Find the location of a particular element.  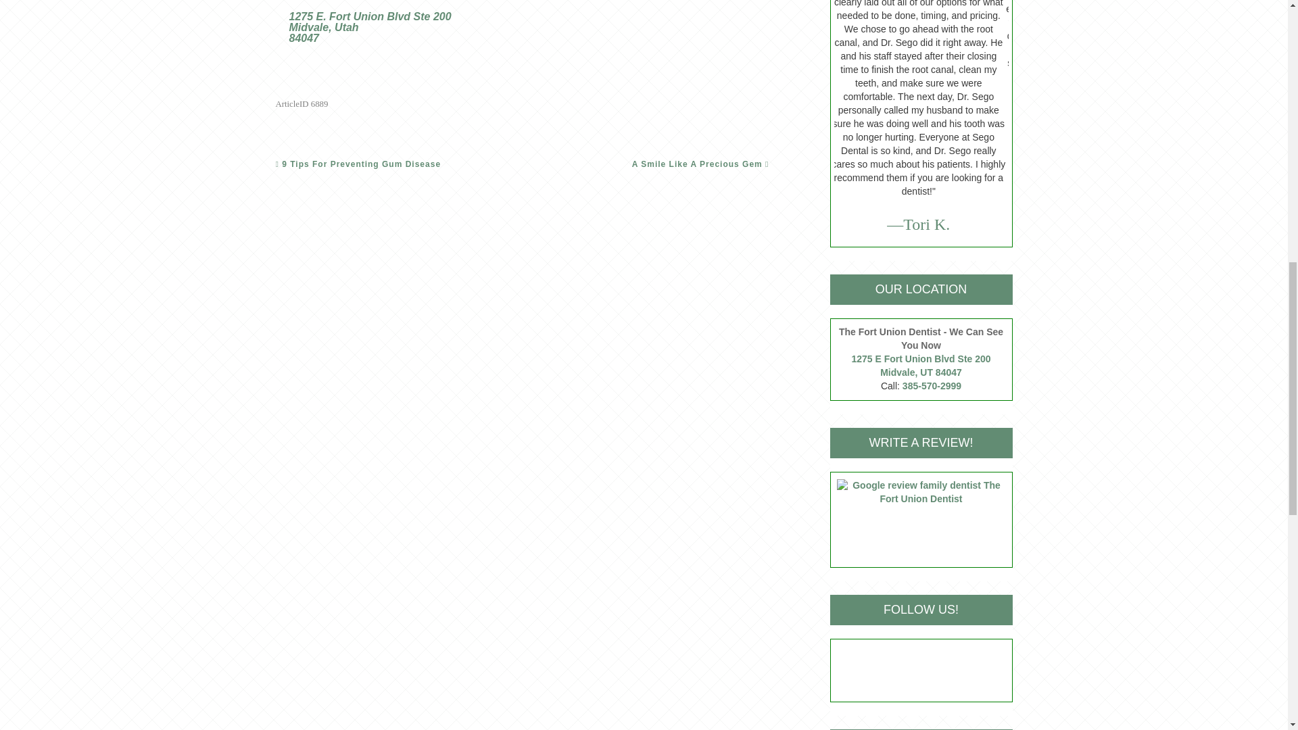

Follow Us on Facebook is located at coordinates (909, 671).